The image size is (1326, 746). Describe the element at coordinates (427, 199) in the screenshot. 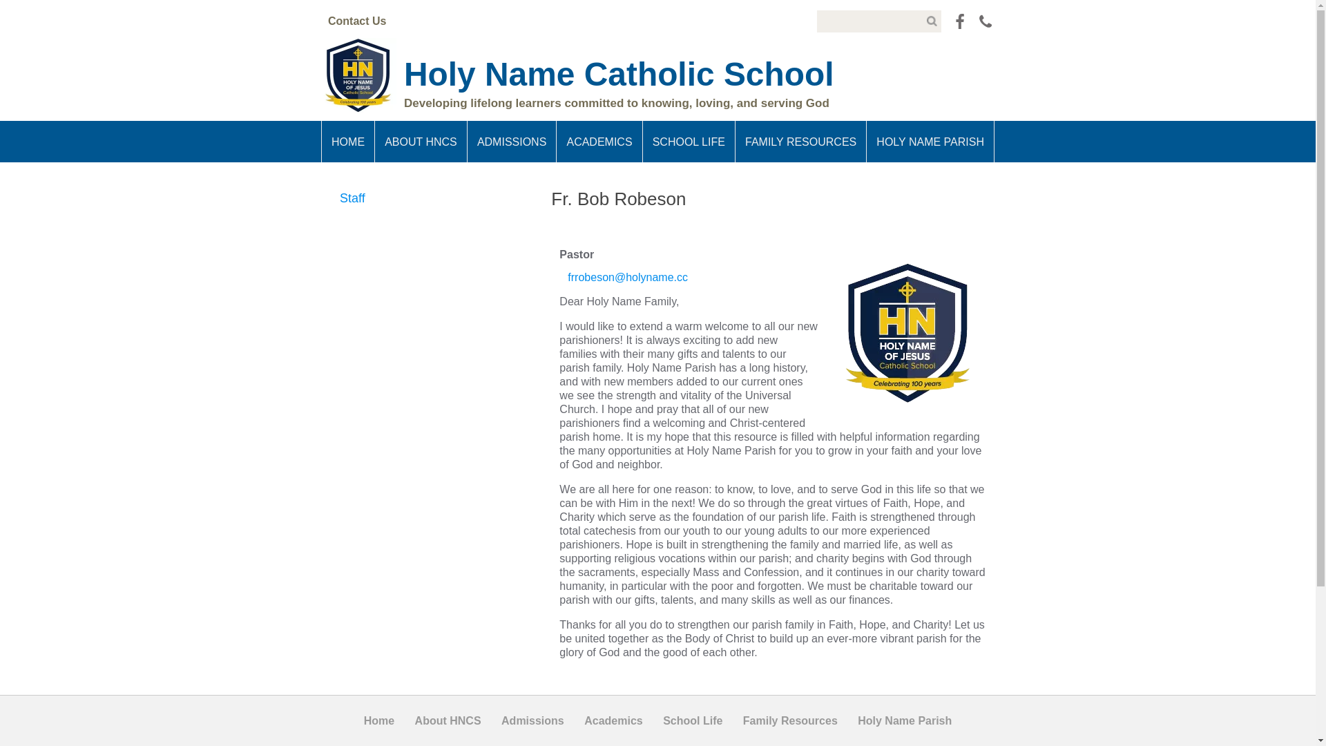

I see `Staff` at that location.